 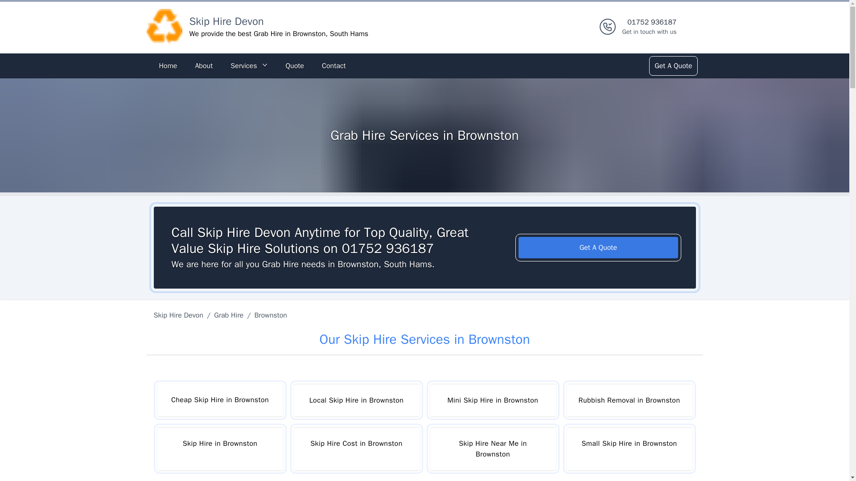 What do you see at coordinates (333, 66) in the screenshot?
I see `Contact` at bounding box center [333, 66].